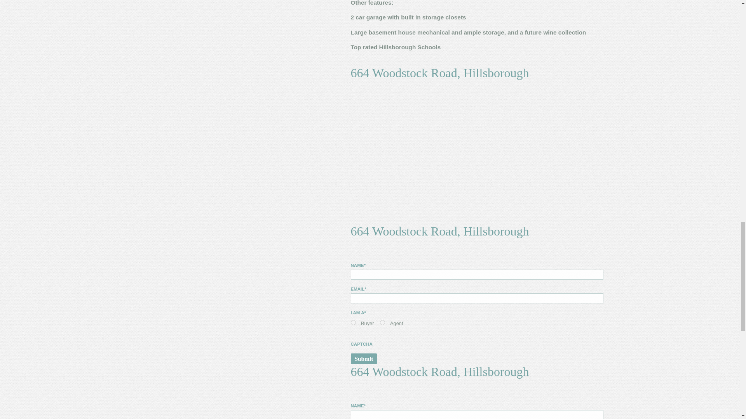 The width and height of the screenshot is (746, 419). Describe the element at coordinates (364, 358) in the screenshot. I see `Submit` at that location.